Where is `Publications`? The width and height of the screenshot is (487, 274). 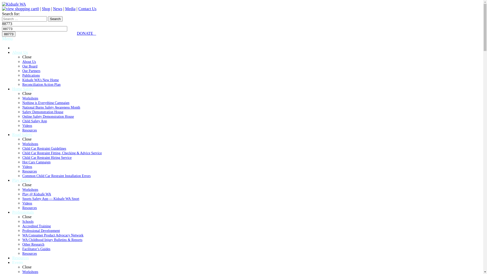 Publications is located at coordinates (31, 76).